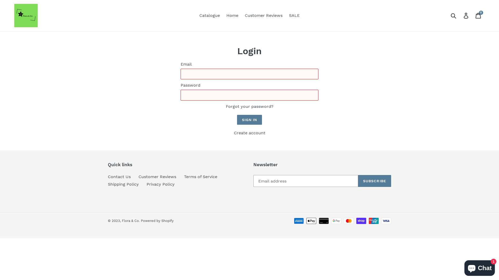 This screenshot has height=280, width=499. What do you see at coordinates (466, 16) in the screenshot?
I see `Log in` at bounding box center [466, 16].